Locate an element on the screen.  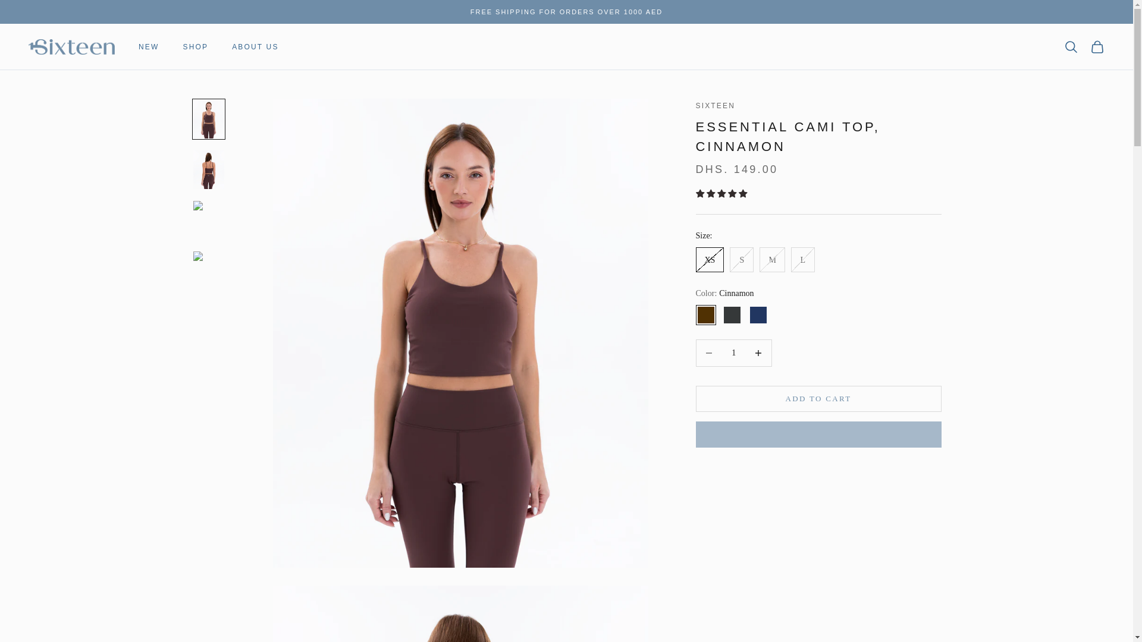
ABOUT US is located at coordinates (255, 46).